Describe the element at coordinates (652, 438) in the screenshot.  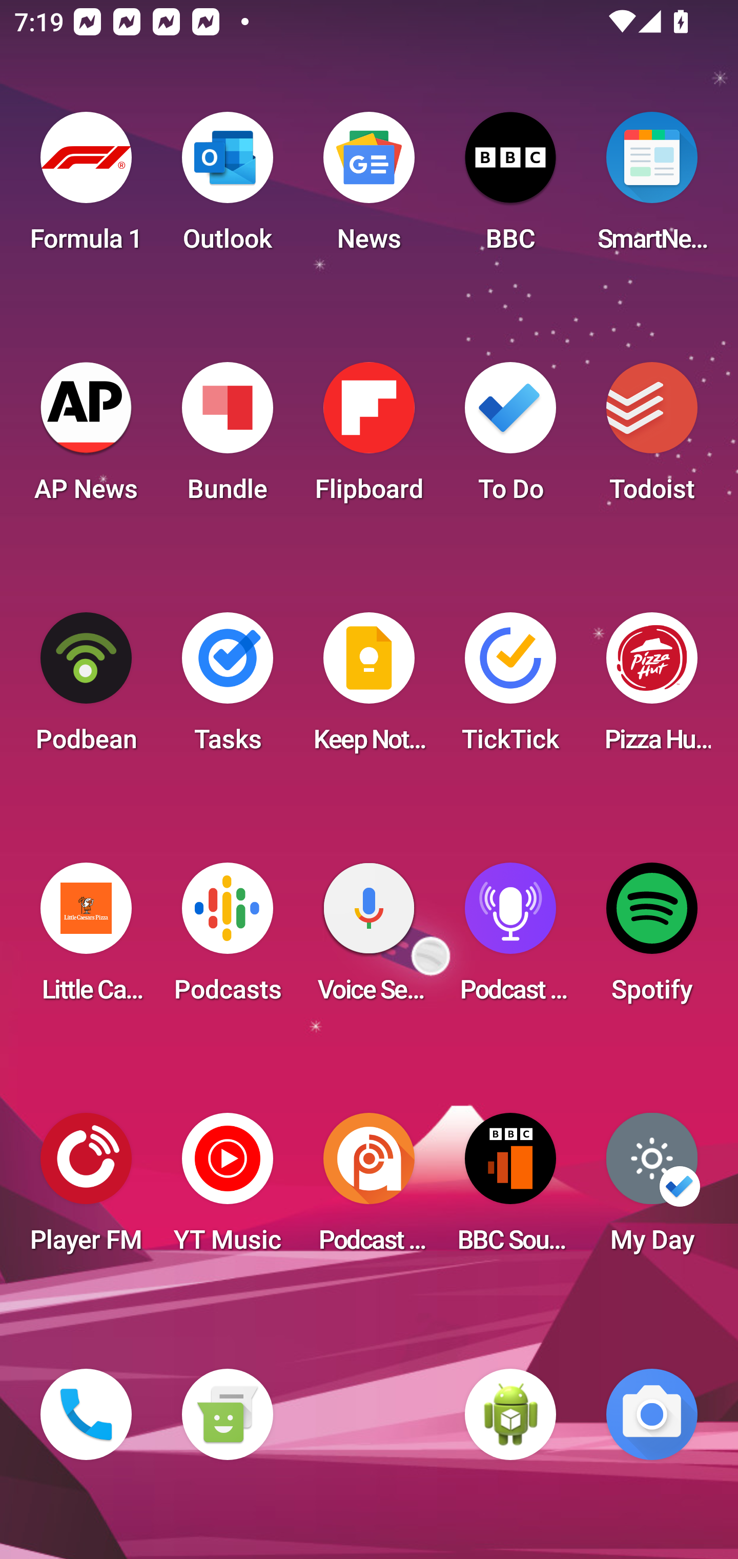
I see `Todoist` at that location.